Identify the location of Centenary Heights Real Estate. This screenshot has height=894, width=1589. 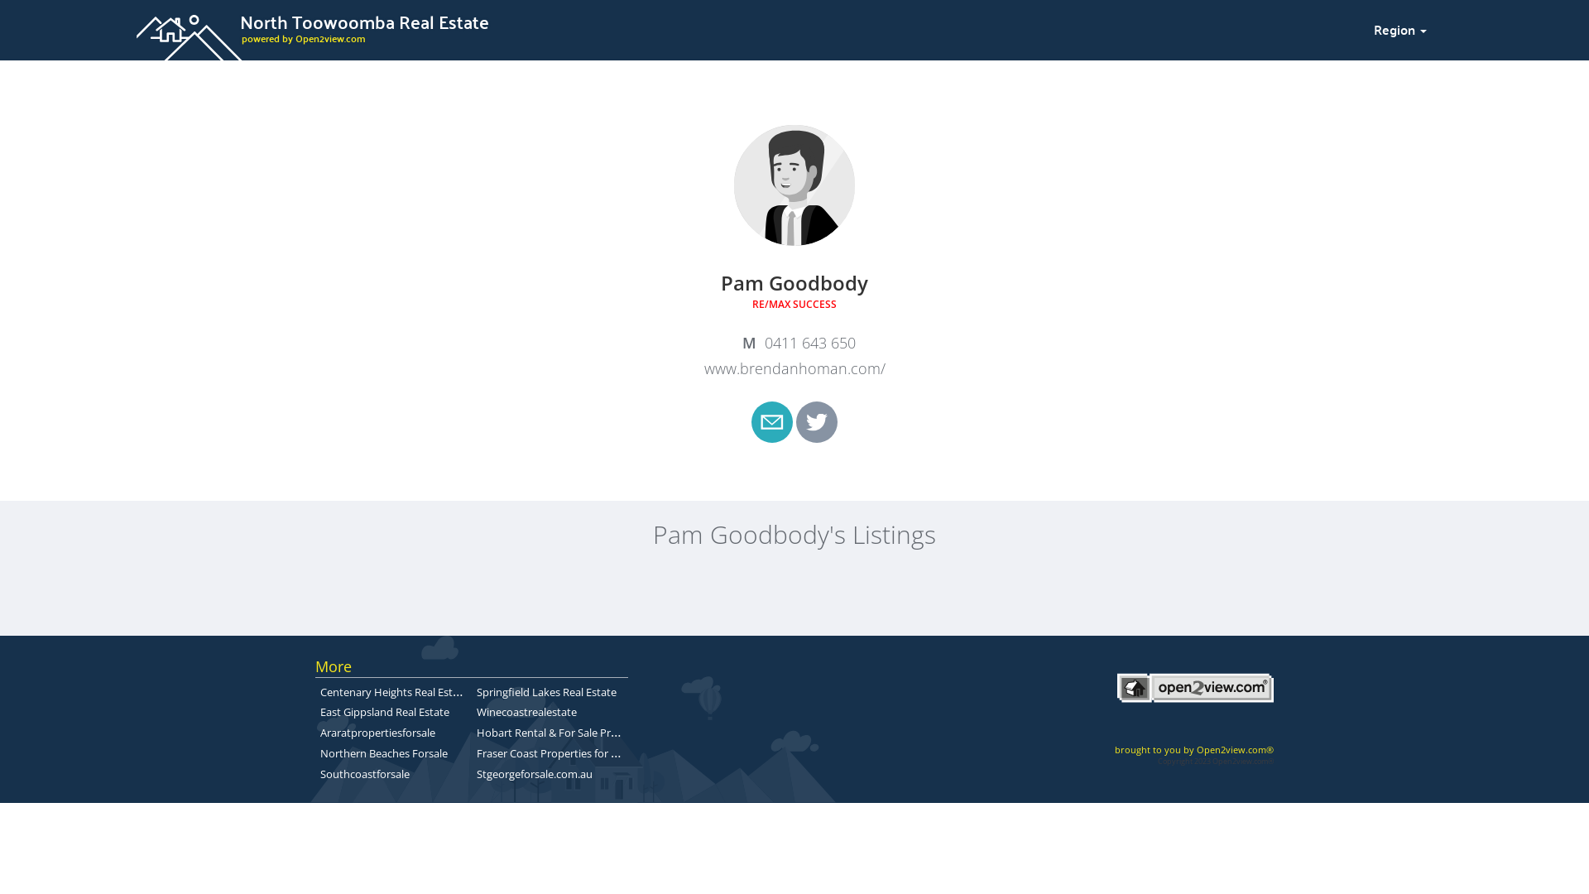
(394, 691).